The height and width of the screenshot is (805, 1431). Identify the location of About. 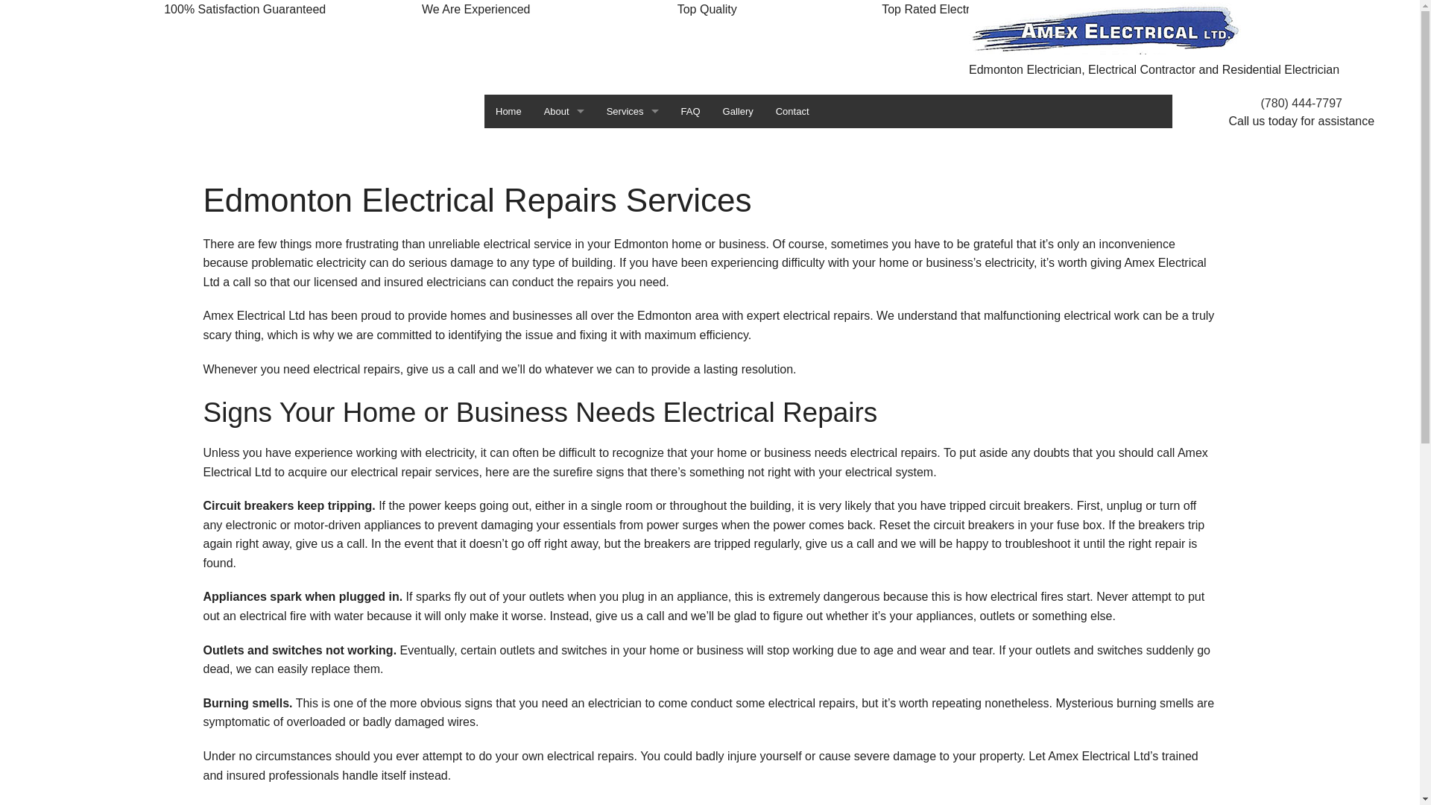
(564, 112).